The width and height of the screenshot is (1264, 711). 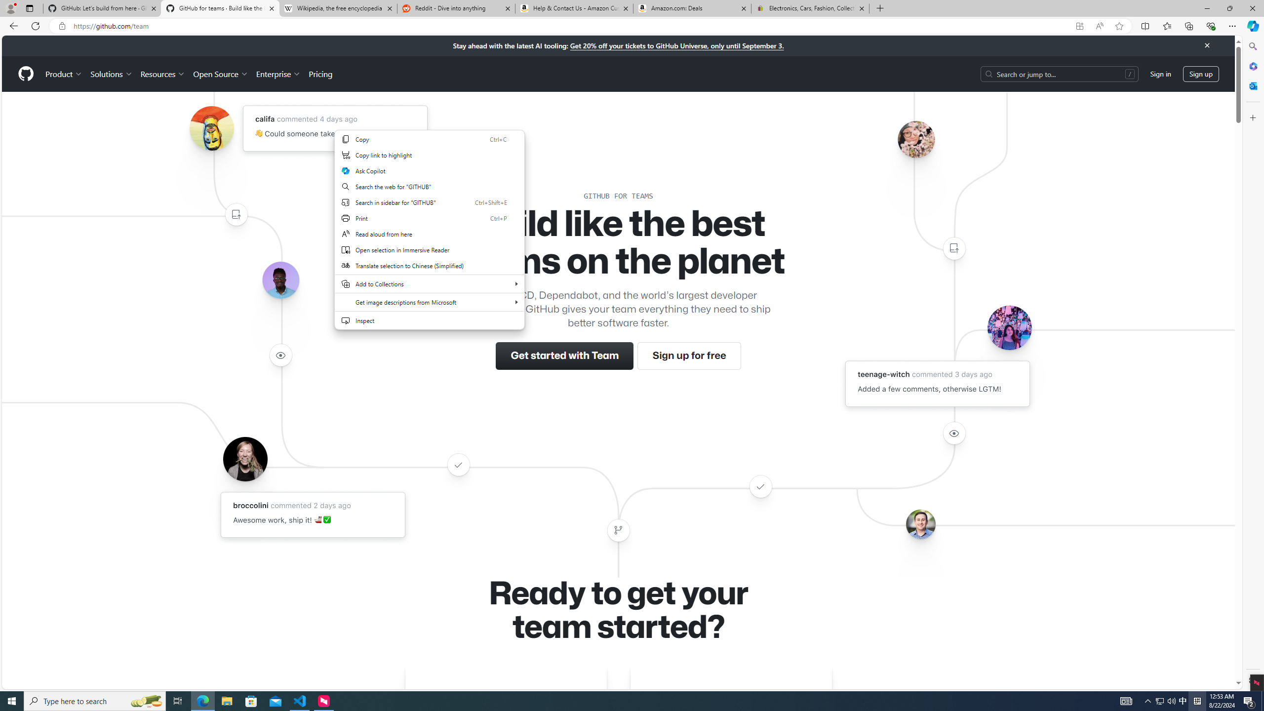 I want to click on Pricing, so click(x=320, y=74).